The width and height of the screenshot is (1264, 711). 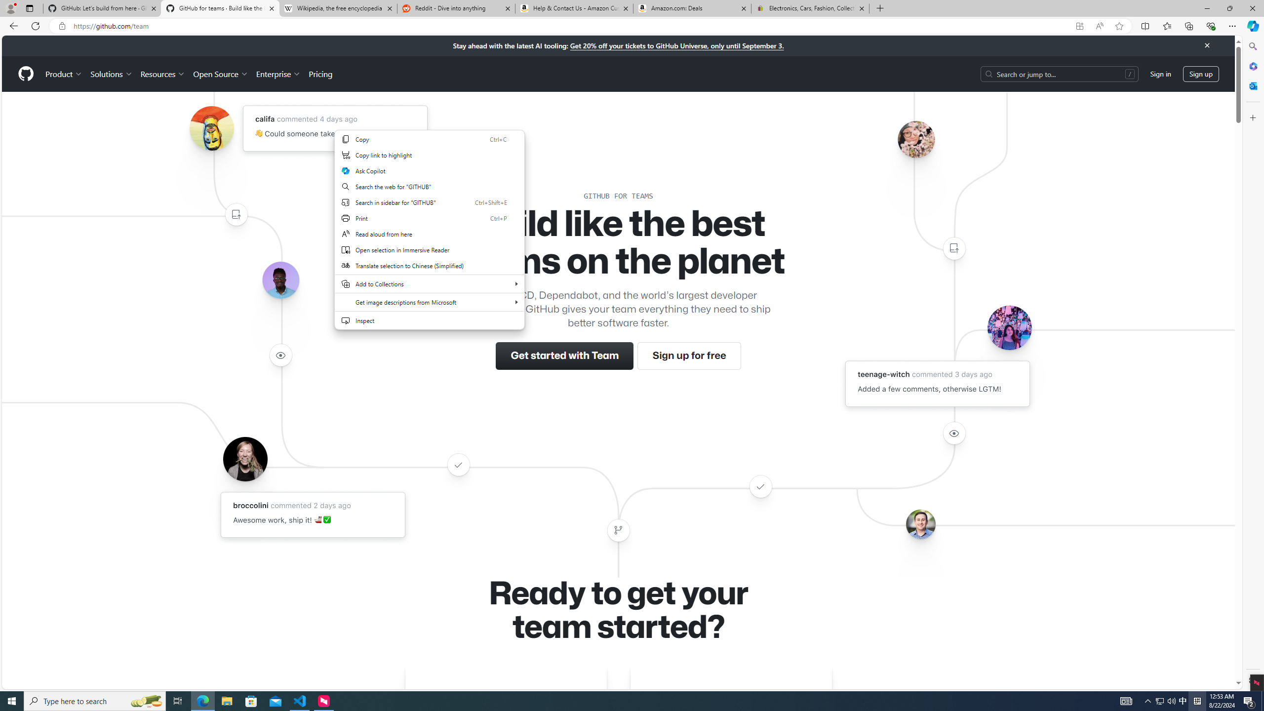 I want to click on Pricing, so click(x=320, y=74).